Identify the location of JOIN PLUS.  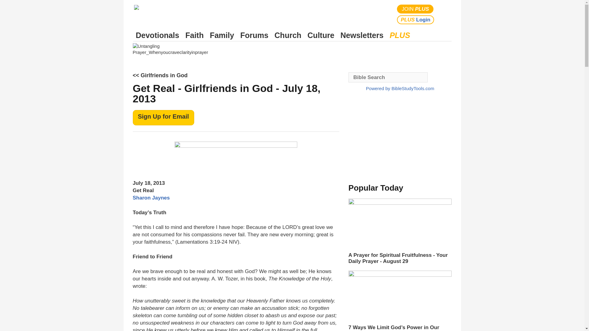
(415, 9).